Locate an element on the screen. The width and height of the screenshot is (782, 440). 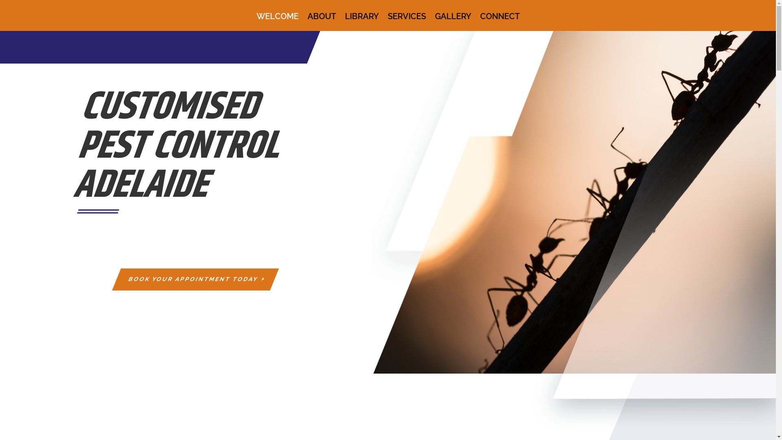
WELCOME is located at coordinates (278, 22).